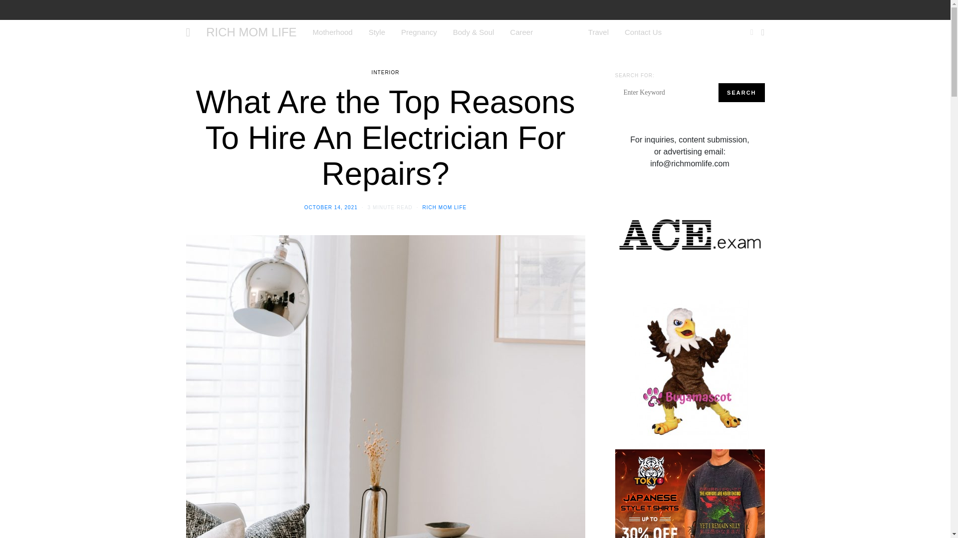  What do you see at coordinates (445, 207) in the screenshot?
I see `RICH MOM LIFE` at bounding box center [445, 207].